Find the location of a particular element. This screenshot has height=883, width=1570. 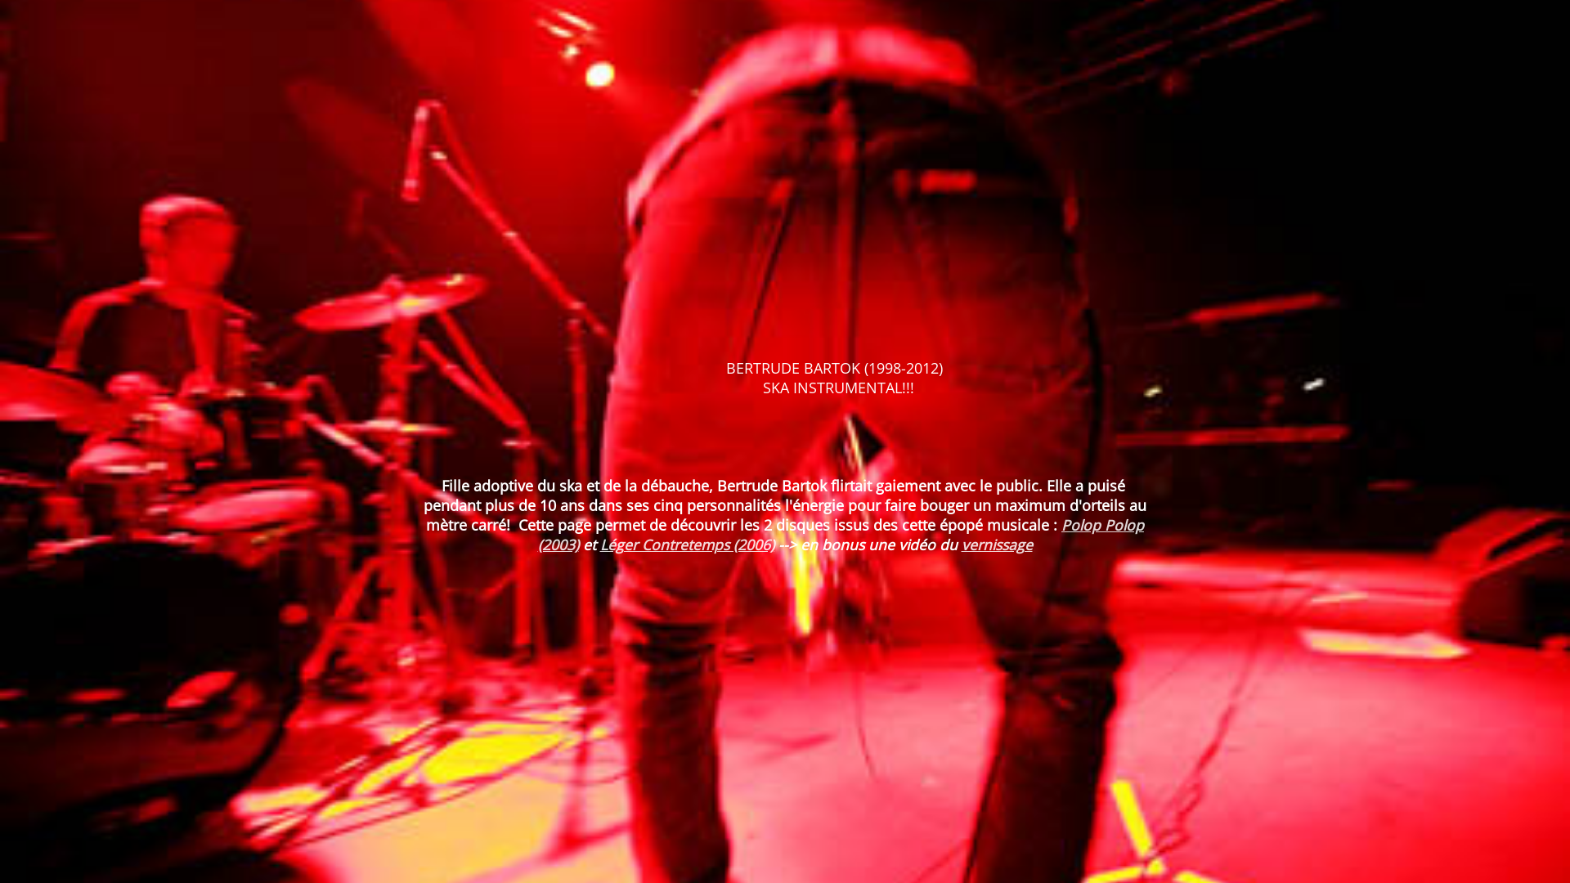

vernissage is located at coordinates (998, 545).